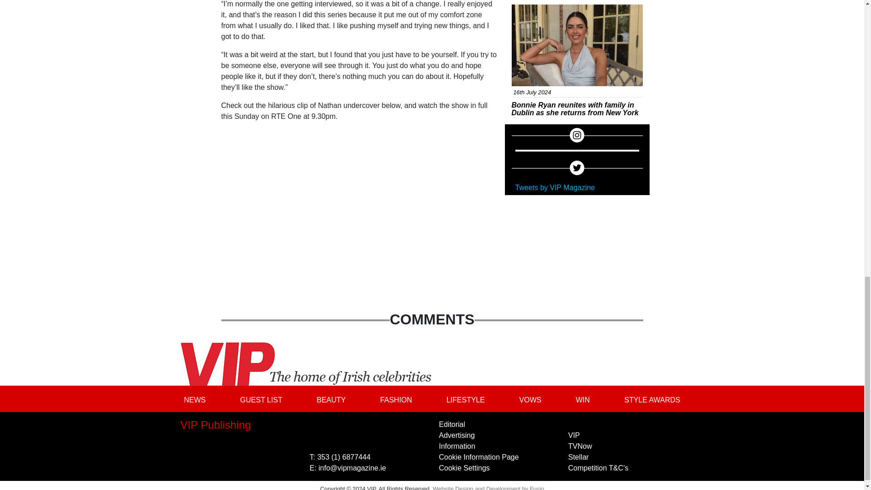 This screenshot has width=871, height=490. I want to click on GUEST LIST, so click(260, 399).